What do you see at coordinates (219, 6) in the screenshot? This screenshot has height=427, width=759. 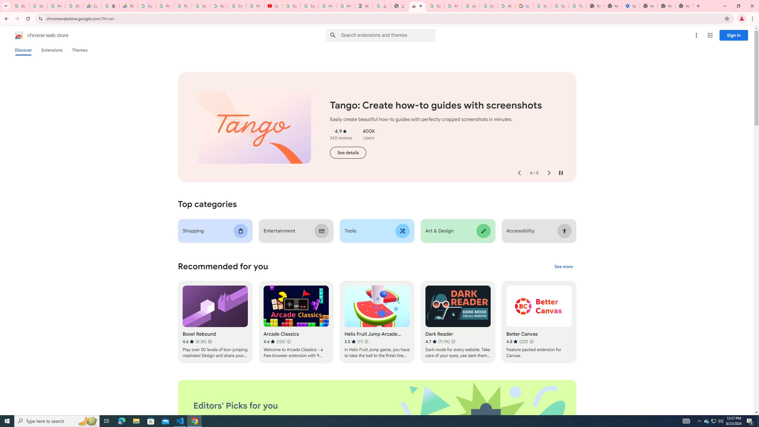 I see `Google Account Help` at bounding box center [219, 6].